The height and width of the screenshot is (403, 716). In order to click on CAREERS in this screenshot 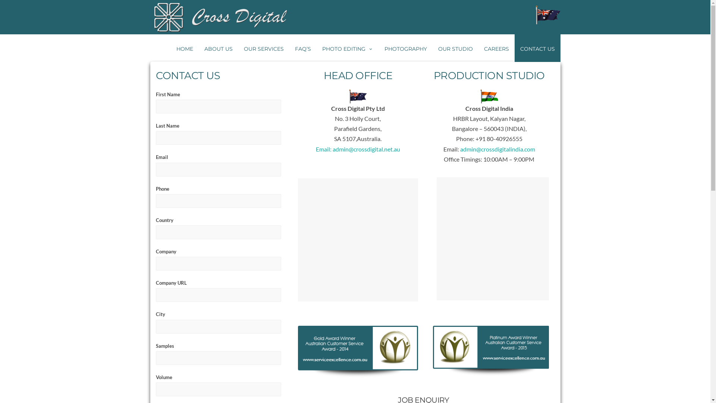, I will do `click(496, 48)`.